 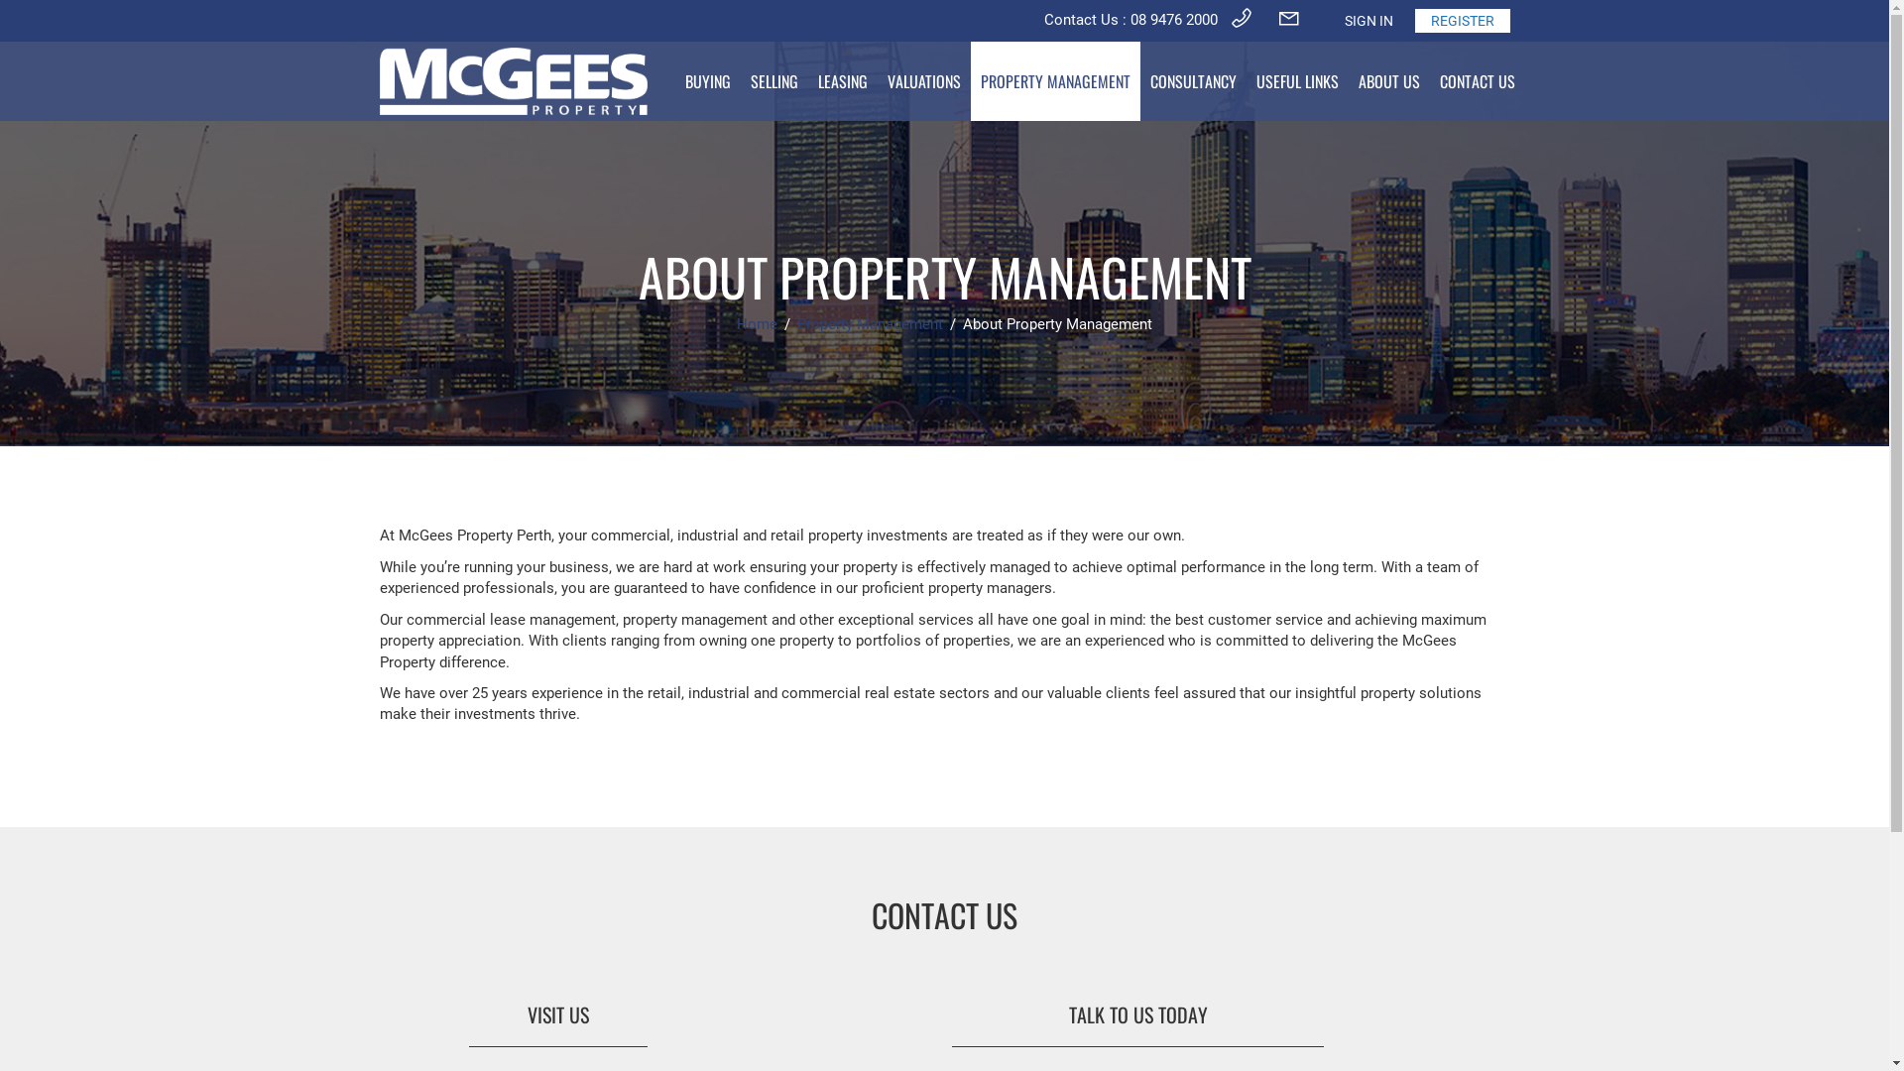 What do you see at coordinates (760, 324) in the screenshot?
I see `Home` at bounding box center [760, 324].